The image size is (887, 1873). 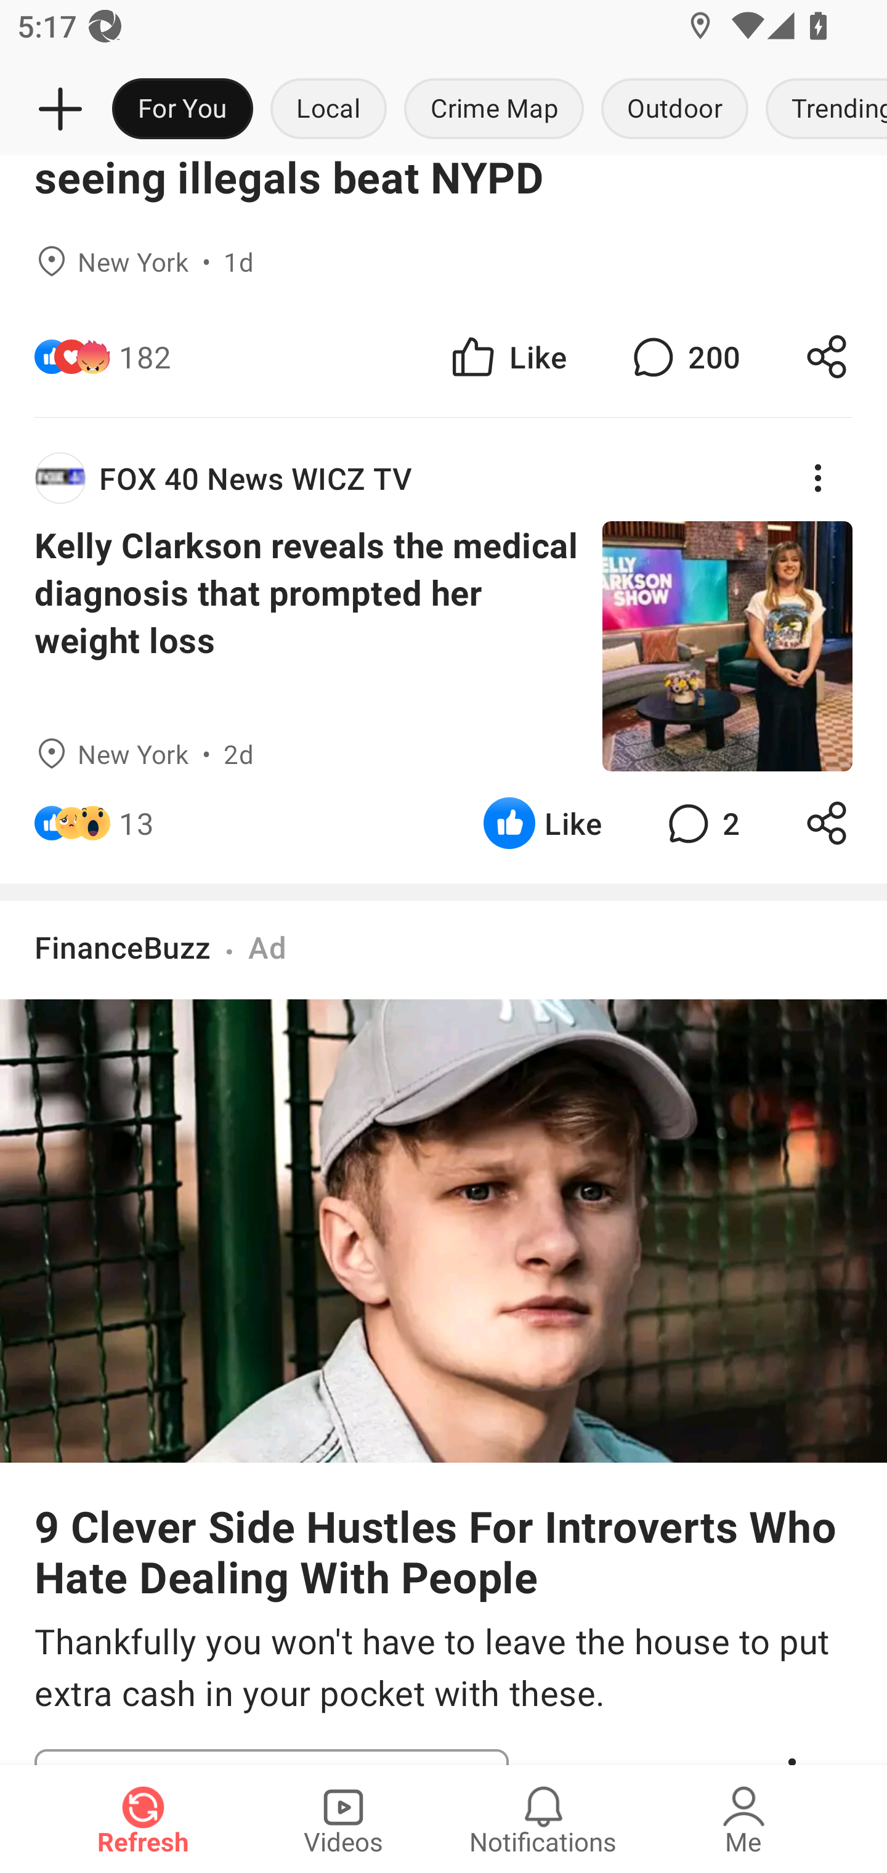 I want to click on FinanceBuzz, so click(x=123, y=946).